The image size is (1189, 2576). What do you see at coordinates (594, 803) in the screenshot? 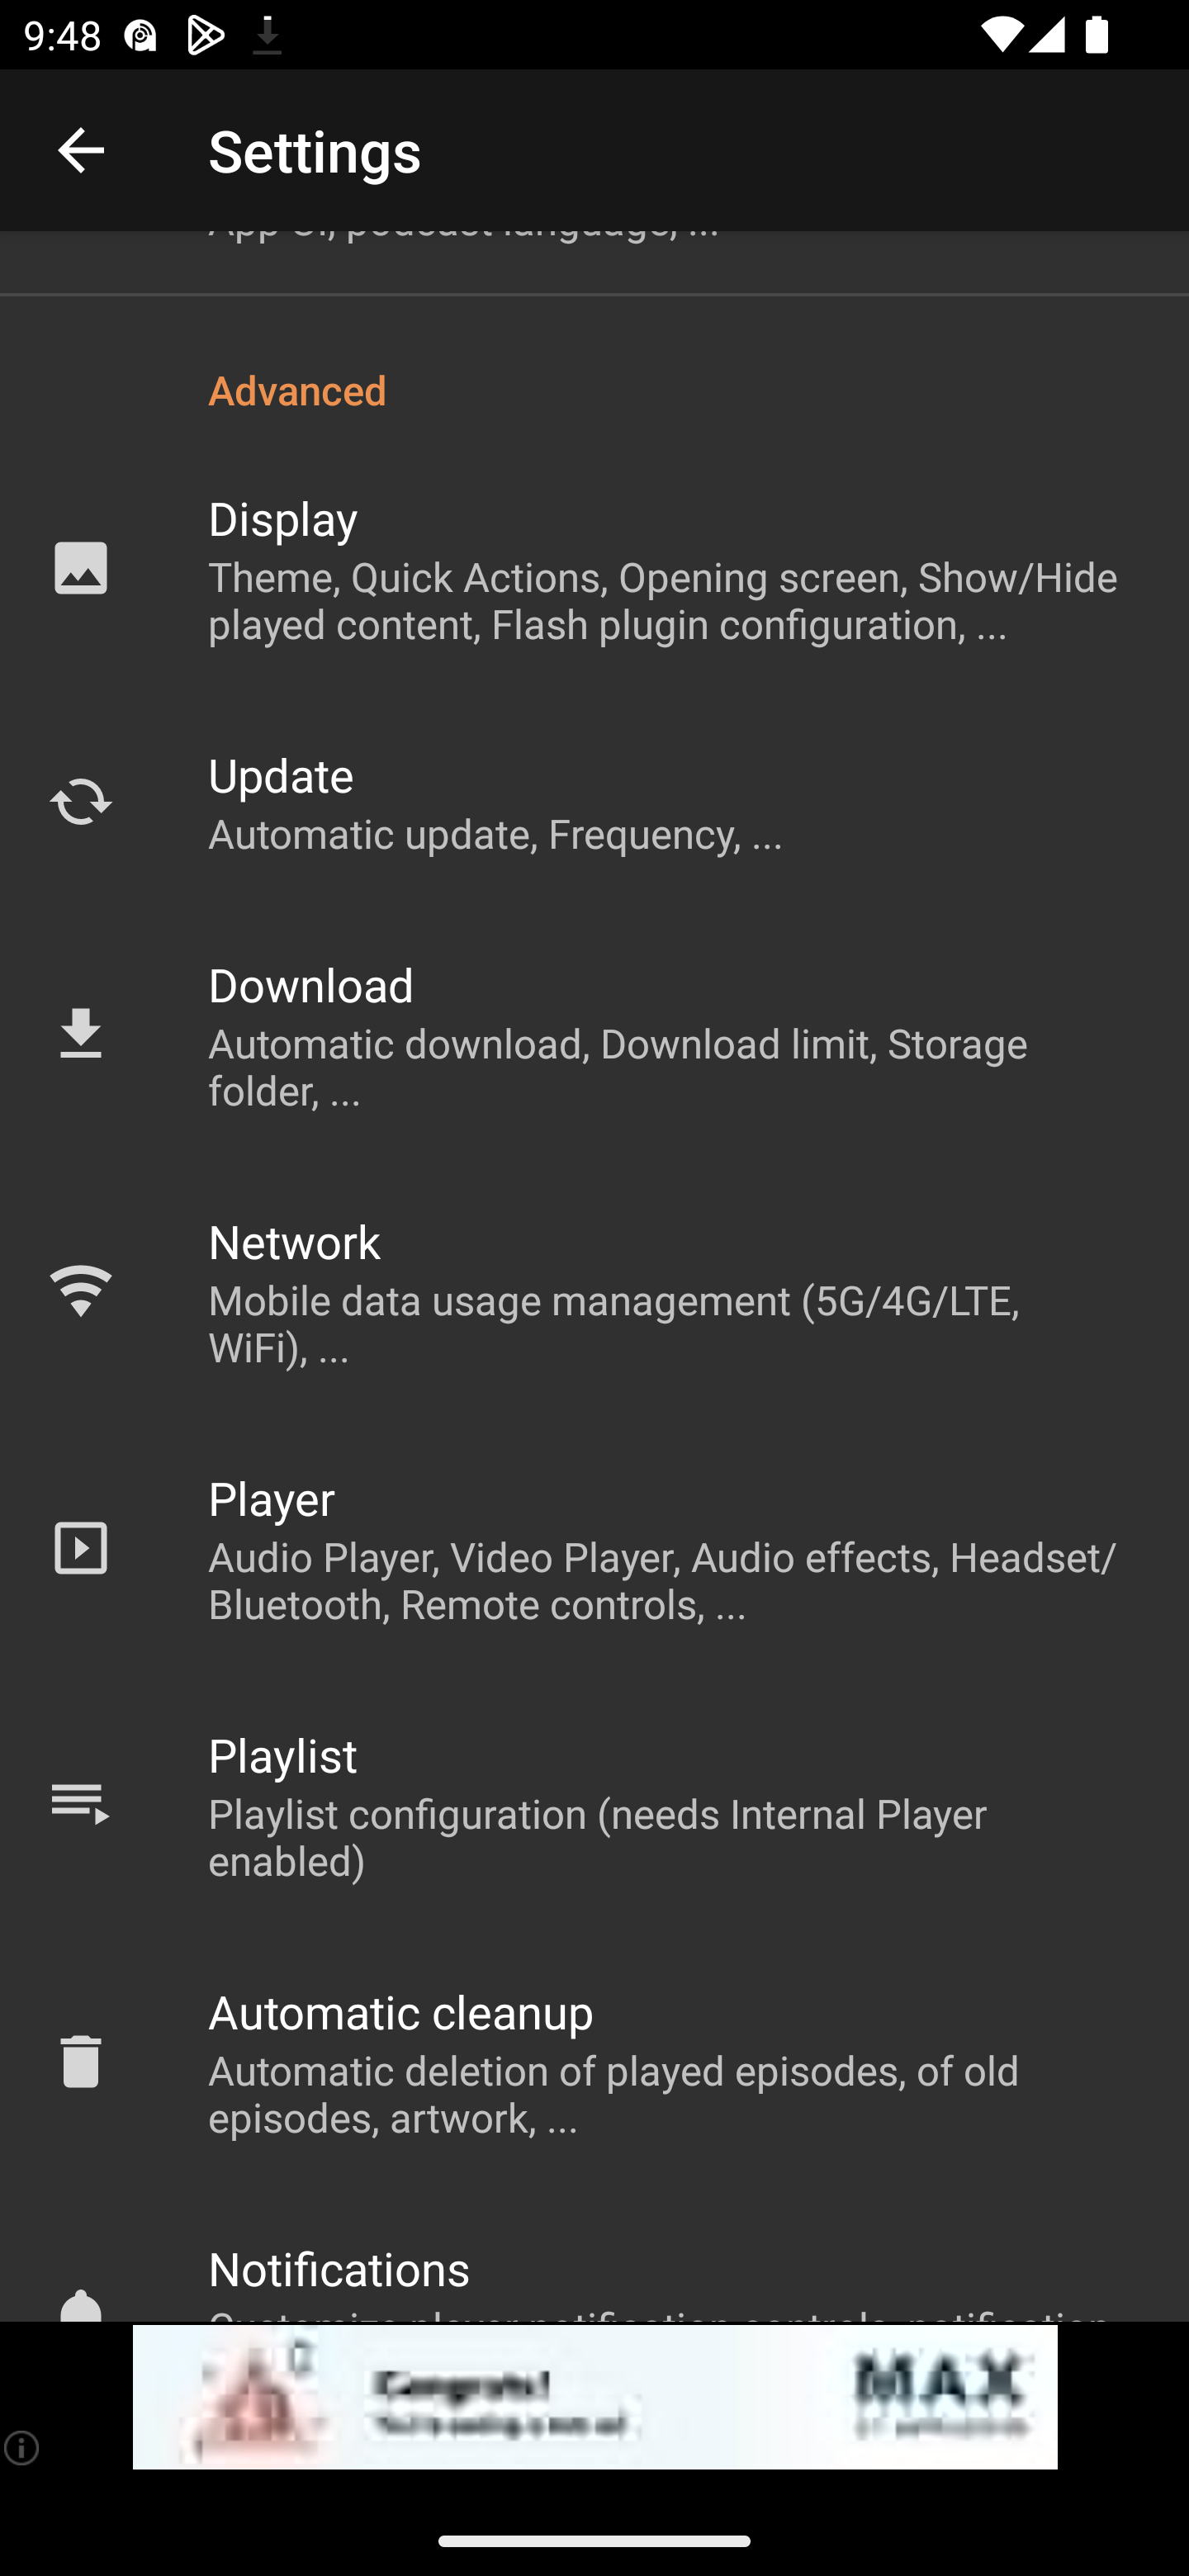
I see `Update Automatic update, Frequency, ...` at bounding box center [594, 803].